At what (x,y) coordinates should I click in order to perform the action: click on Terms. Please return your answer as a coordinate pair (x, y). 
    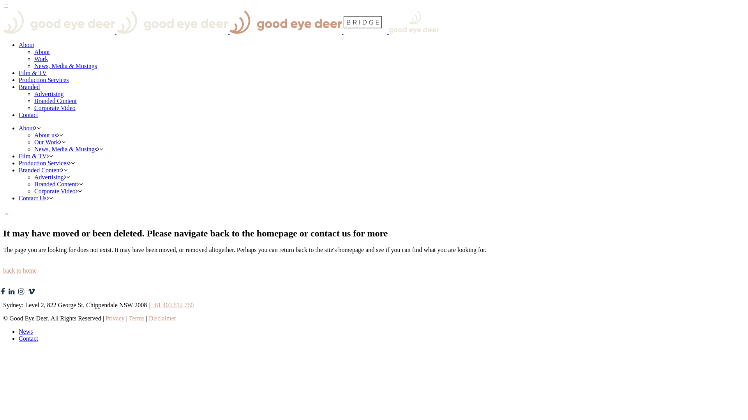
    Looking at the image, I should click on (137, 318).